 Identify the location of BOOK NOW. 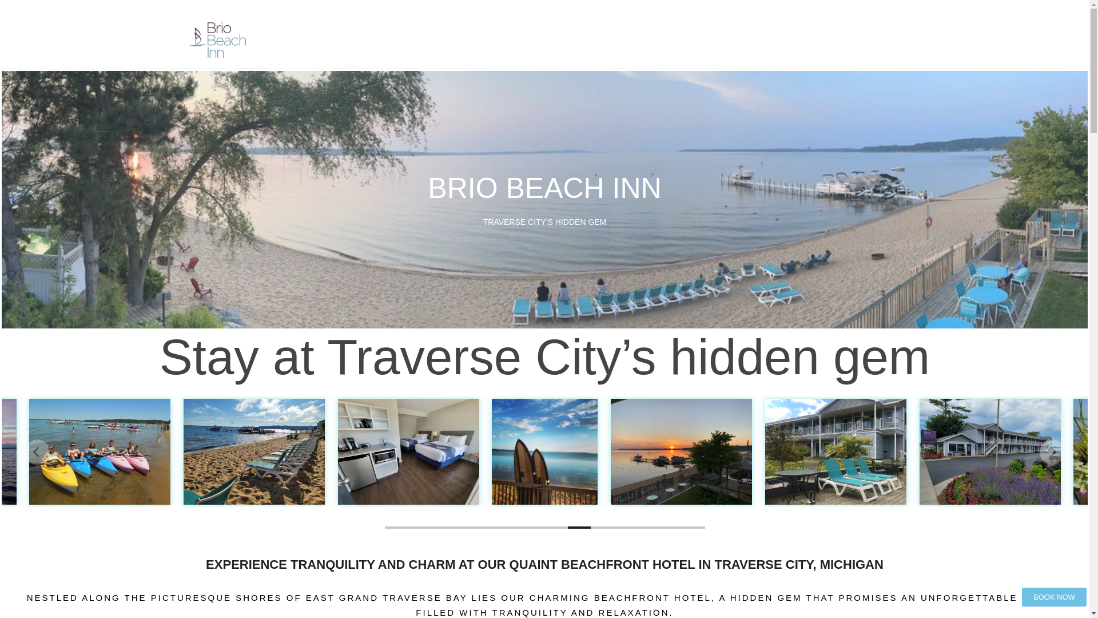
(1055, 597).